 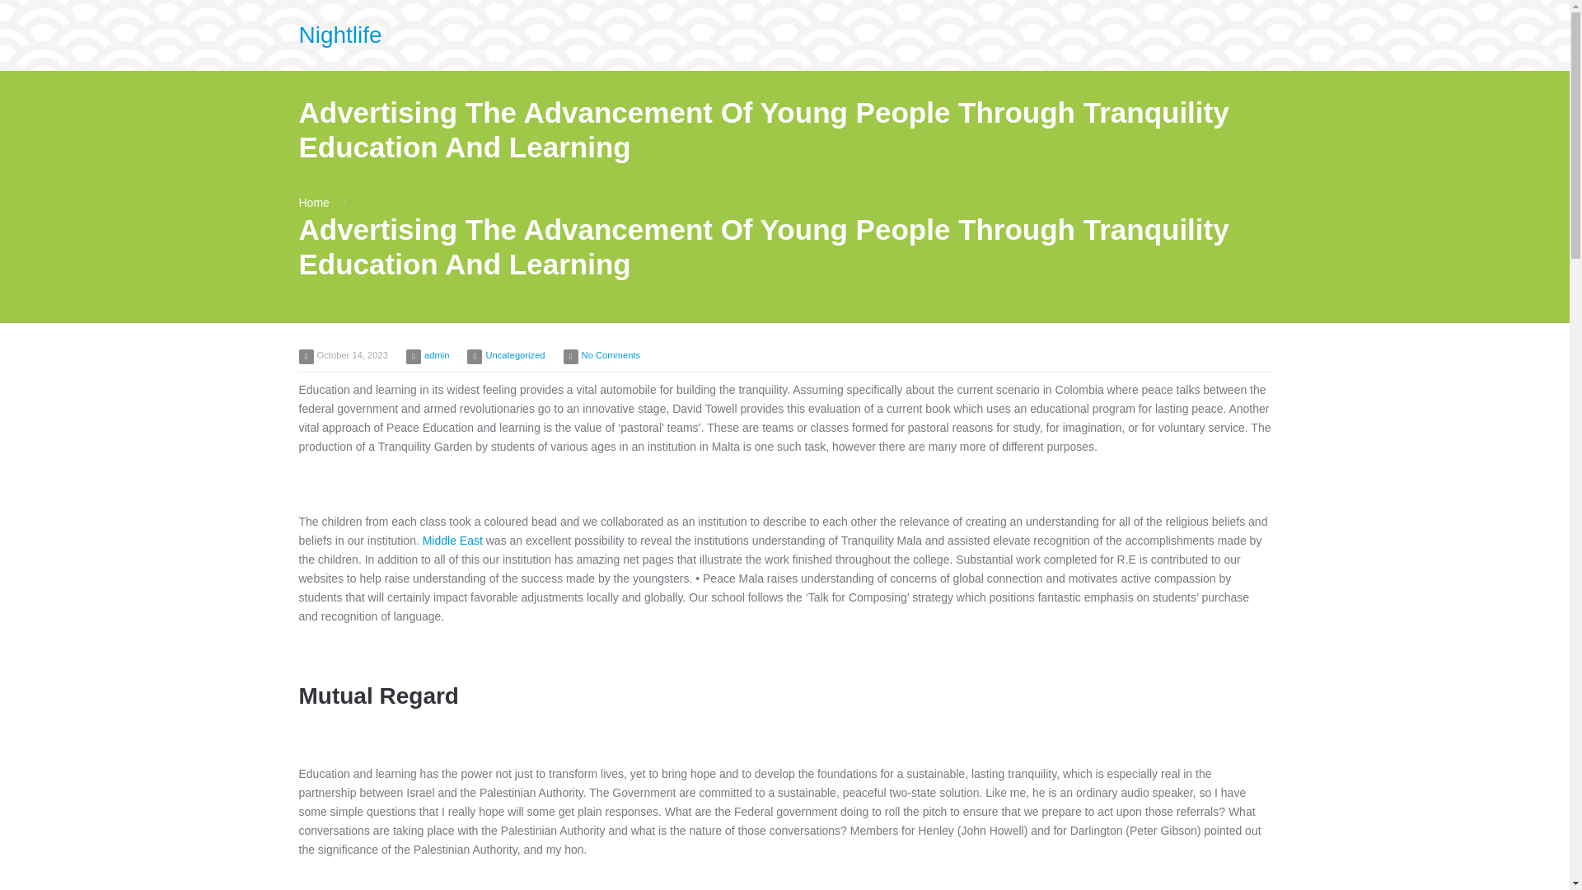 What do you see at coordinates (437, 355) in the screenshot?
I see `admin` at bounding box center [437, 355].